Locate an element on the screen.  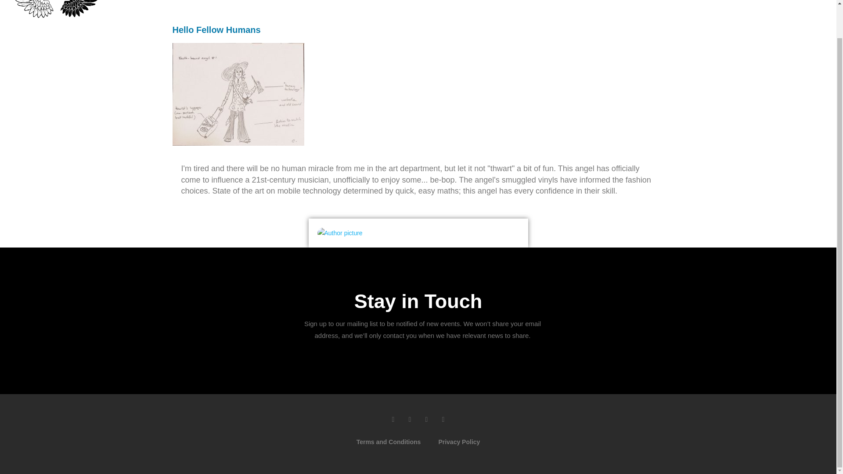
Login is located at coordinates (647, 1).